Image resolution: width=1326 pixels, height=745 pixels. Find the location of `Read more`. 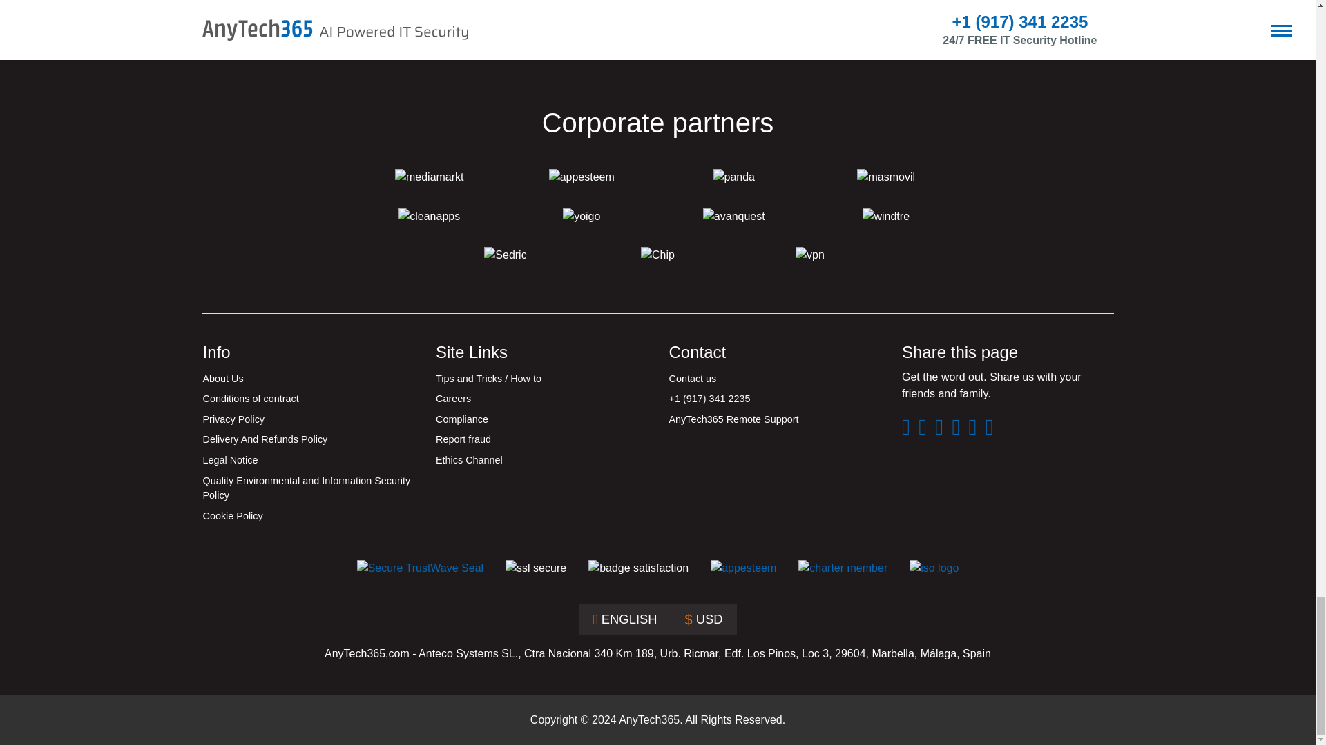

Read more is located at coordinates (791, 11).